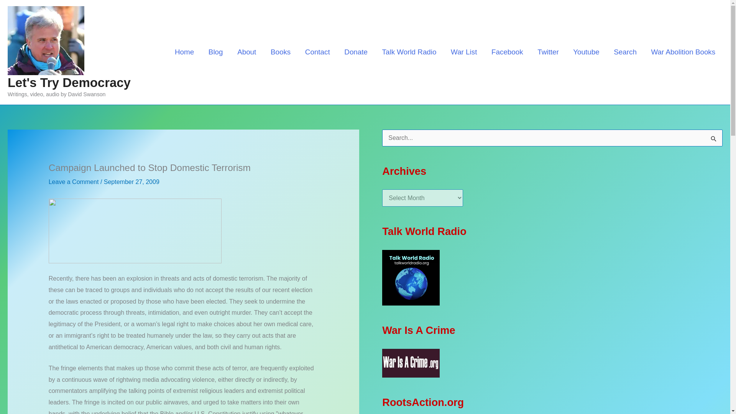 This screenshot has height=414, width=736. I want to click on War Abolition Books, so click(683, 52).